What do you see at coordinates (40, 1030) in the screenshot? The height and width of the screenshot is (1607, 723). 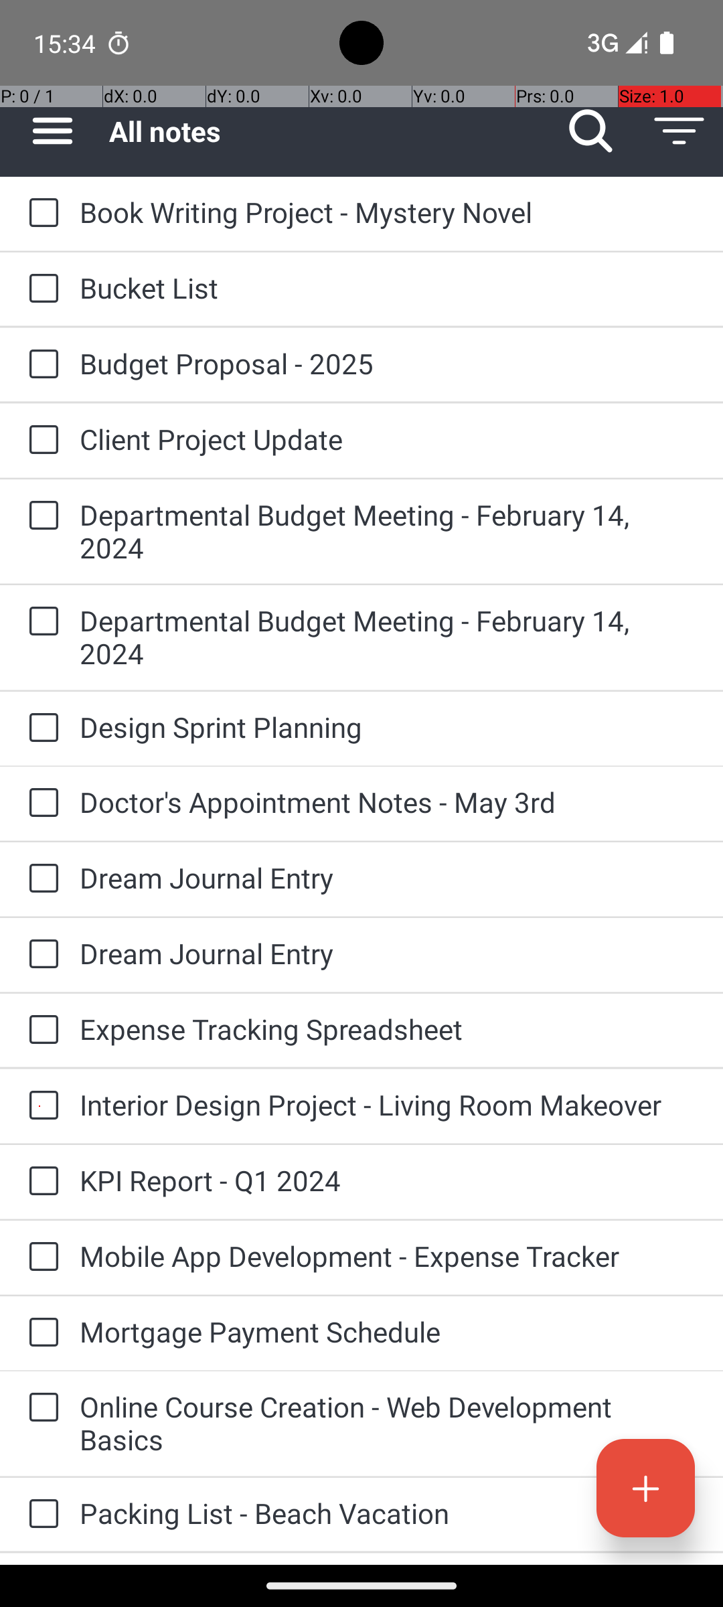 I see `to-do: Expense Tracking Spreadsheet` at bounding box center [40, 1030].